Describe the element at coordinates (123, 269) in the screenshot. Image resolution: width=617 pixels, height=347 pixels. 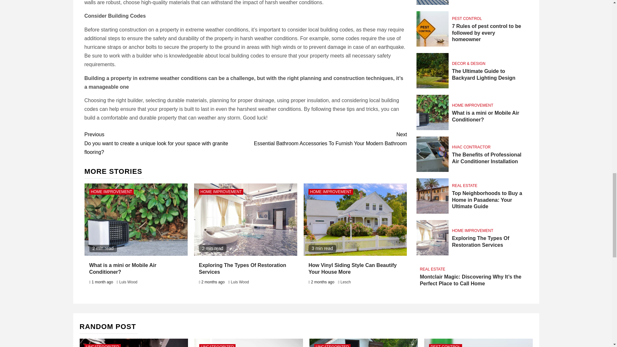
I see `What is a mini or Mobile Air Conditioner?` at that location.